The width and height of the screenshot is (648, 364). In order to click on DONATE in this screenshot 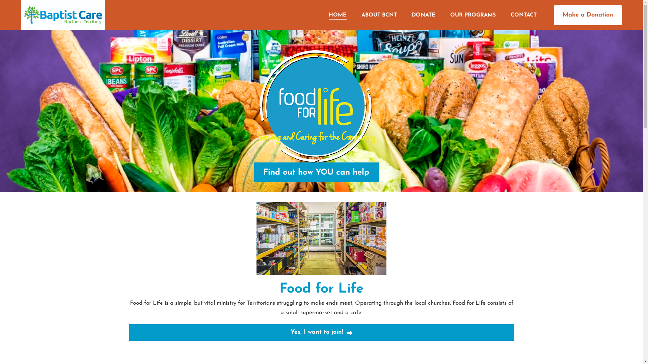, I will do `click(424, 15)`.